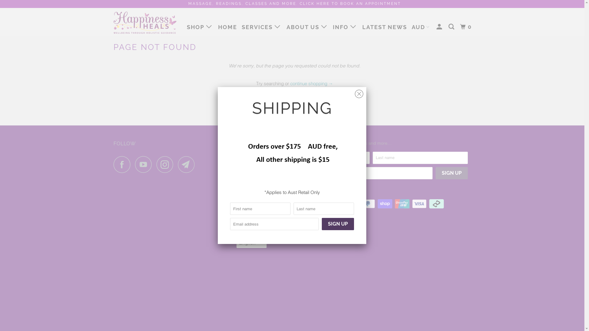 This screenshot has height=331, width=589. I want to click on Happiness Heals, so click(145, 22).